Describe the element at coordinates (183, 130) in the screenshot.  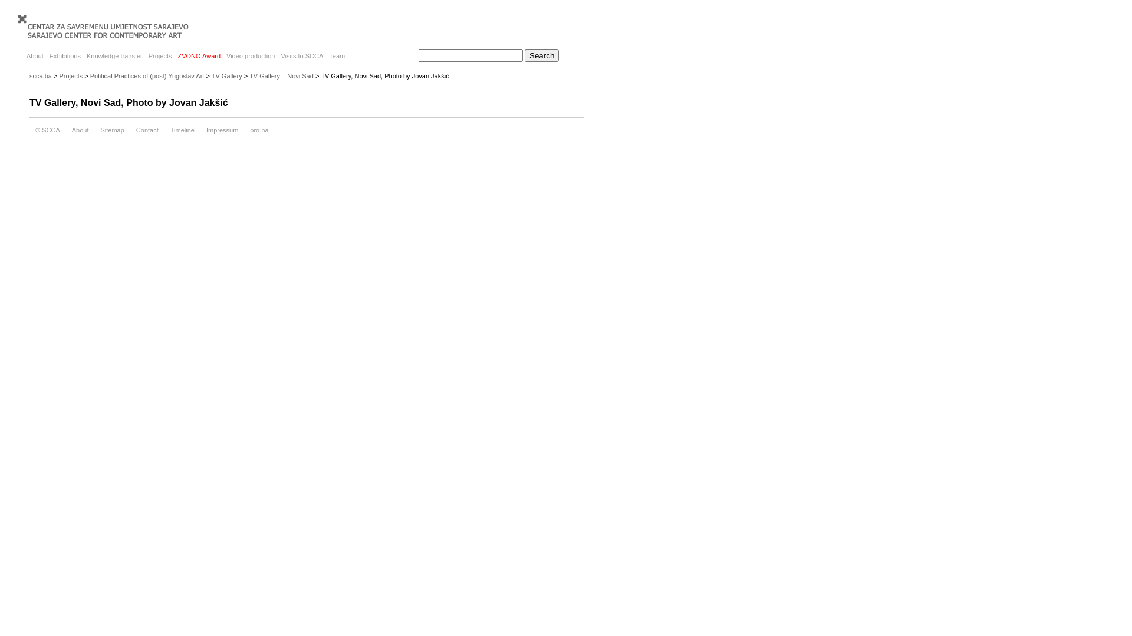
I see `Timeline` at that location.